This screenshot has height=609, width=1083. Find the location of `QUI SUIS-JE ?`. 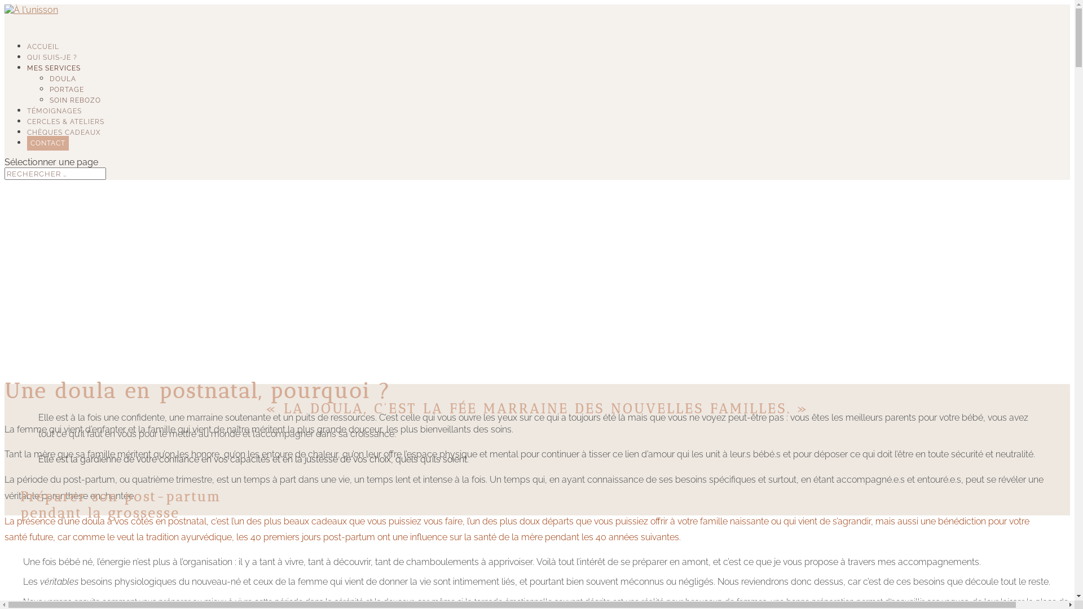

QUI SUIS-JE ? is located at coordinates (52, 65).